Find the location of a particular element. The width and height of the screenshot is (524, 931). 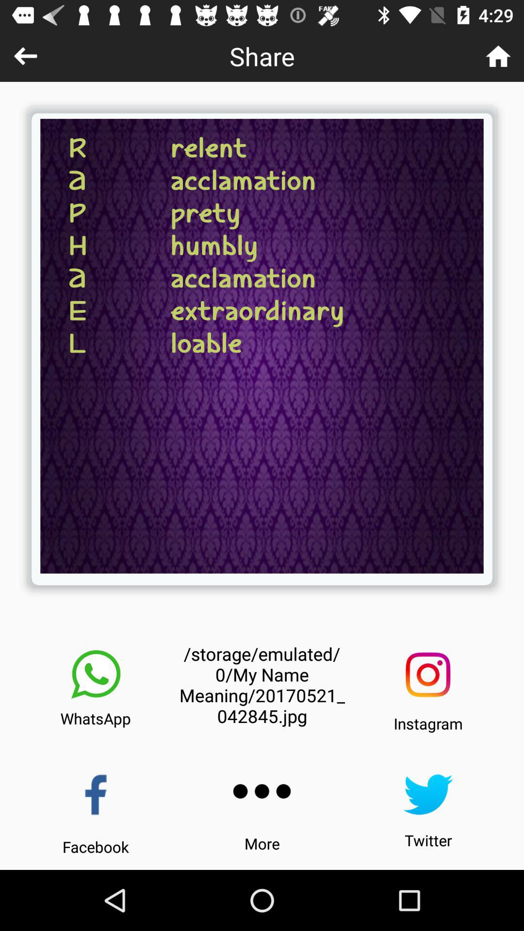

share to facebook is located at coordinates (96, 794).